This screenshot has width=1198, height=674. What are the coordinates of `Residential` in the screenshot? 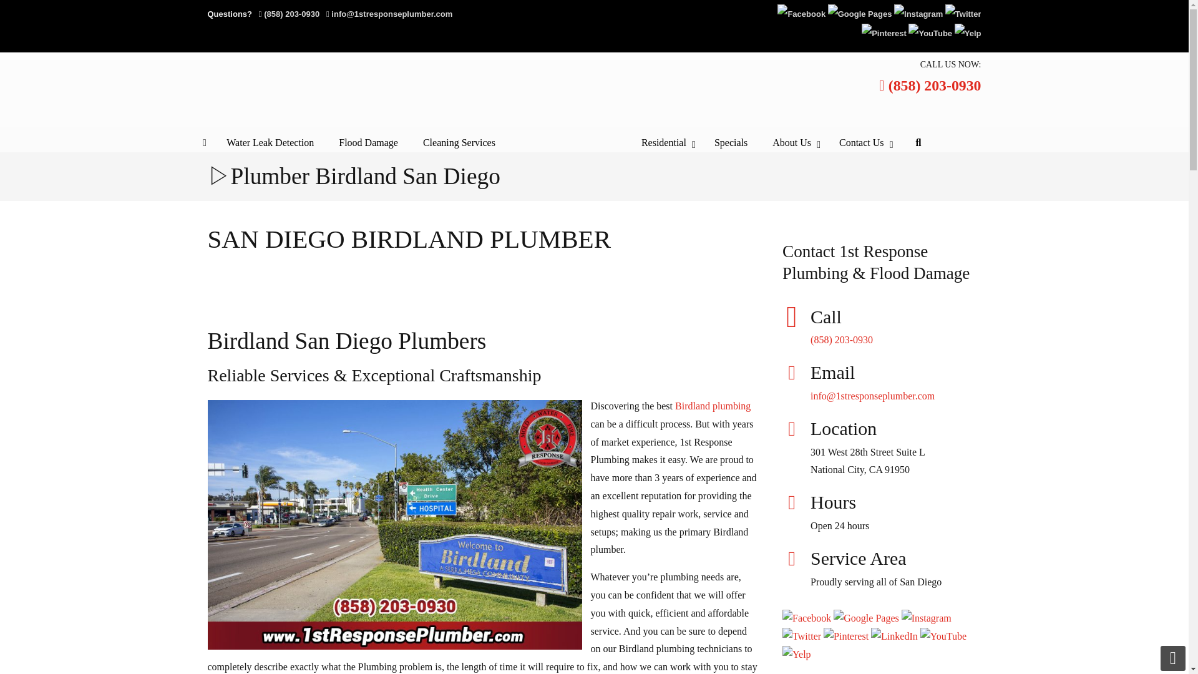 It's located at (665, 143).